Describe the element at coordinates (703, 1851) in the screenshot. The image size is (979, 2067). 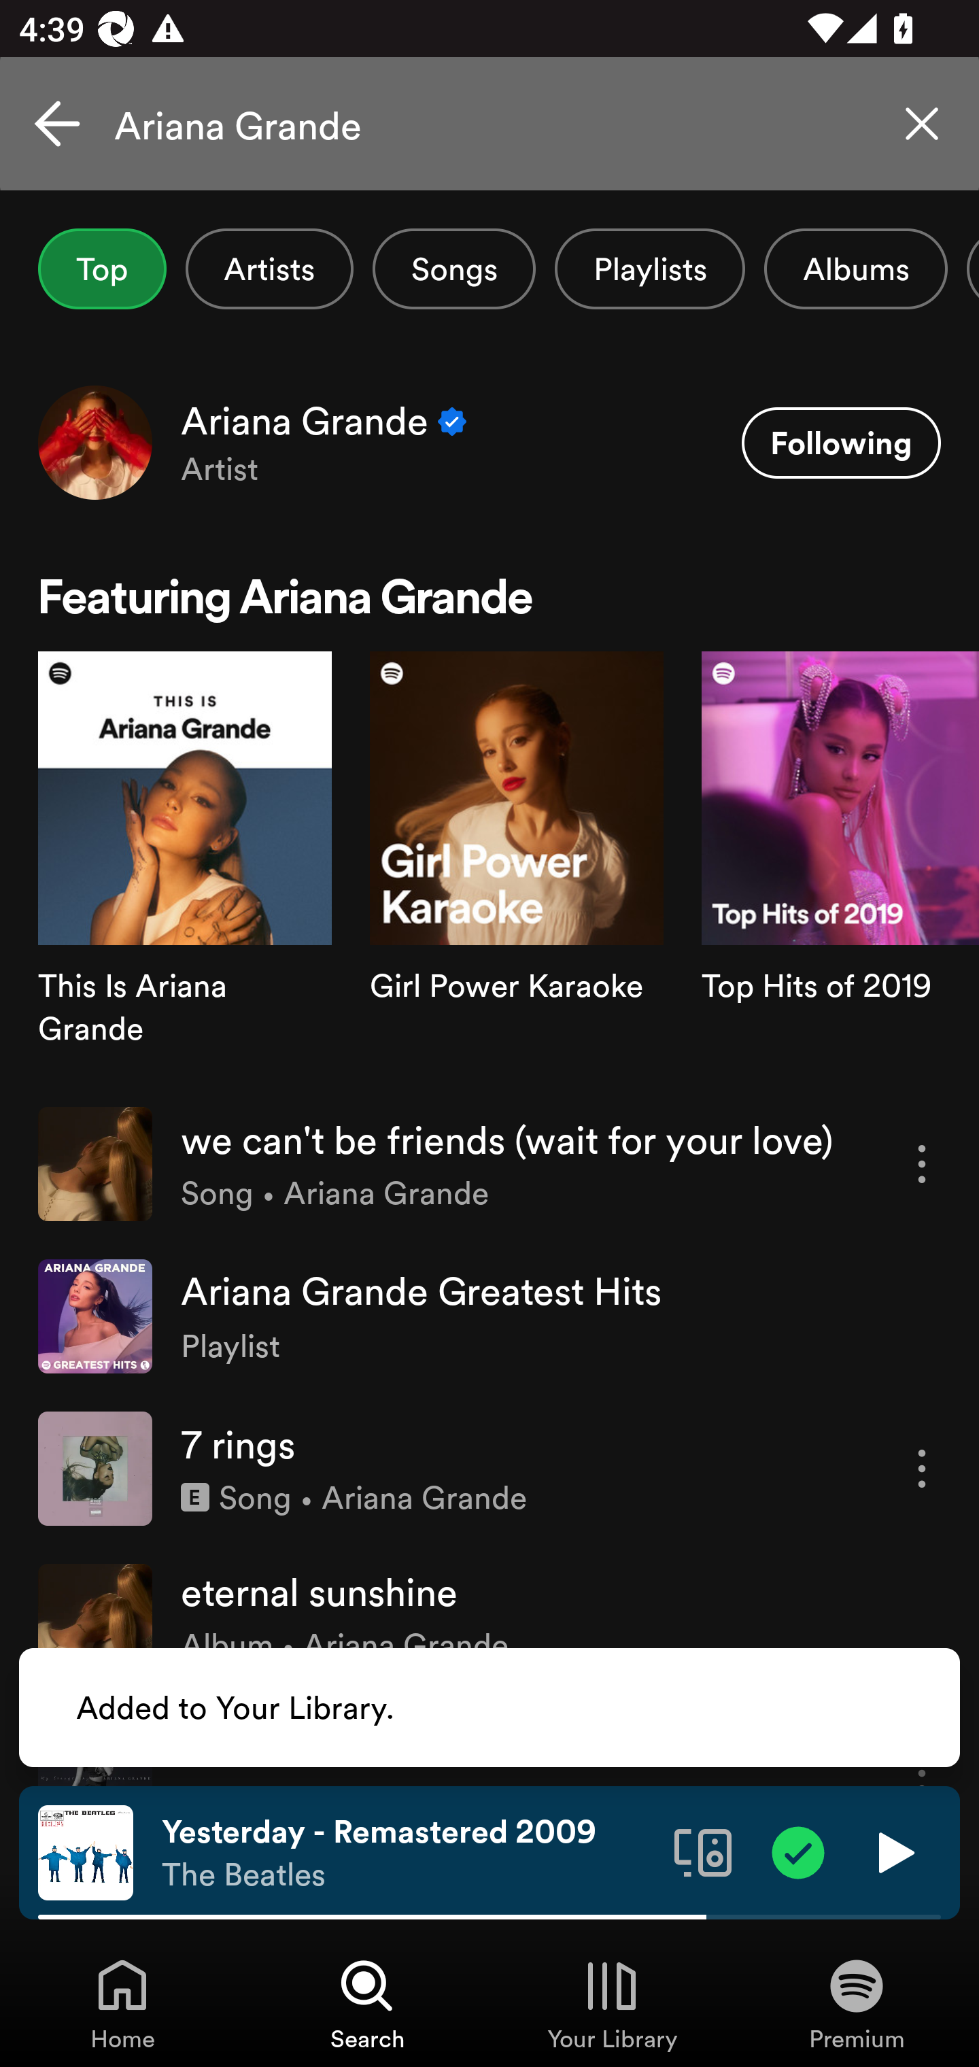
I see `Connect to a device. Opens the devices menu` at that location.